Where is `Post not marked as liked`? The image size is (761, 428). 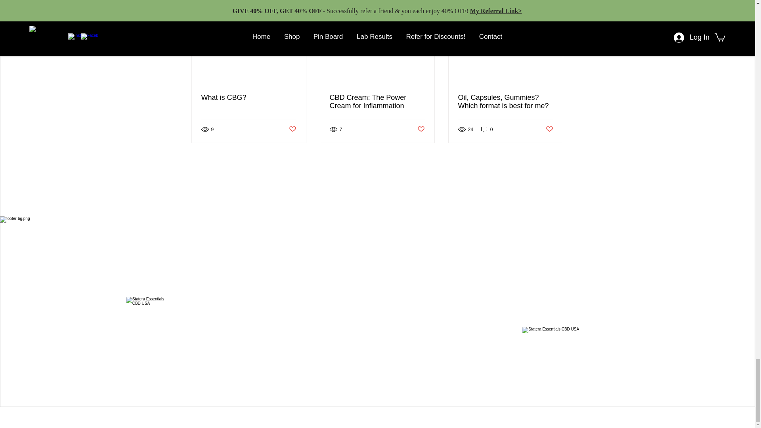 Post not marked as liked is located at coordinates (549, 129).